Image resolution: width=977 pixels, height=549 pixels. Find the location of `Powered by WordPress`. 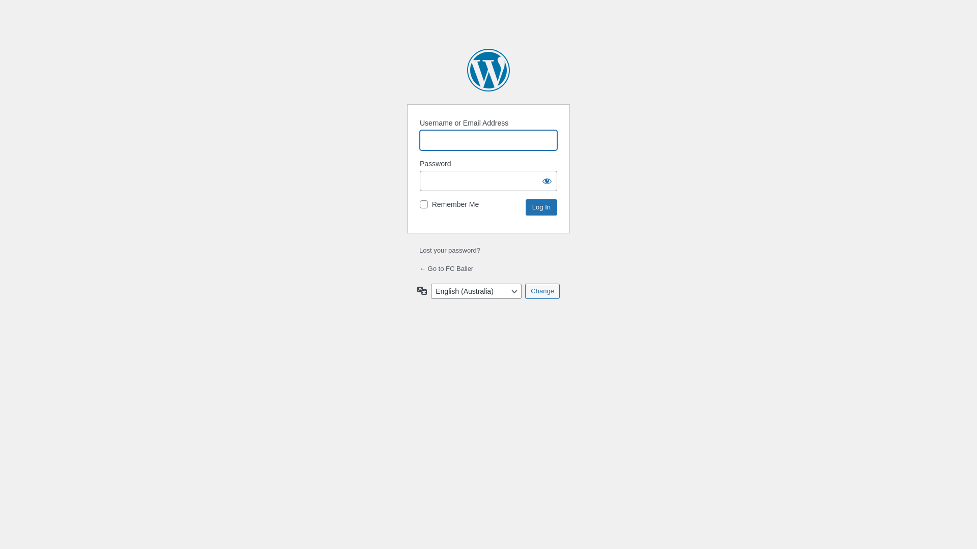

Powered by WordPress is located at coordinates (489, 70).